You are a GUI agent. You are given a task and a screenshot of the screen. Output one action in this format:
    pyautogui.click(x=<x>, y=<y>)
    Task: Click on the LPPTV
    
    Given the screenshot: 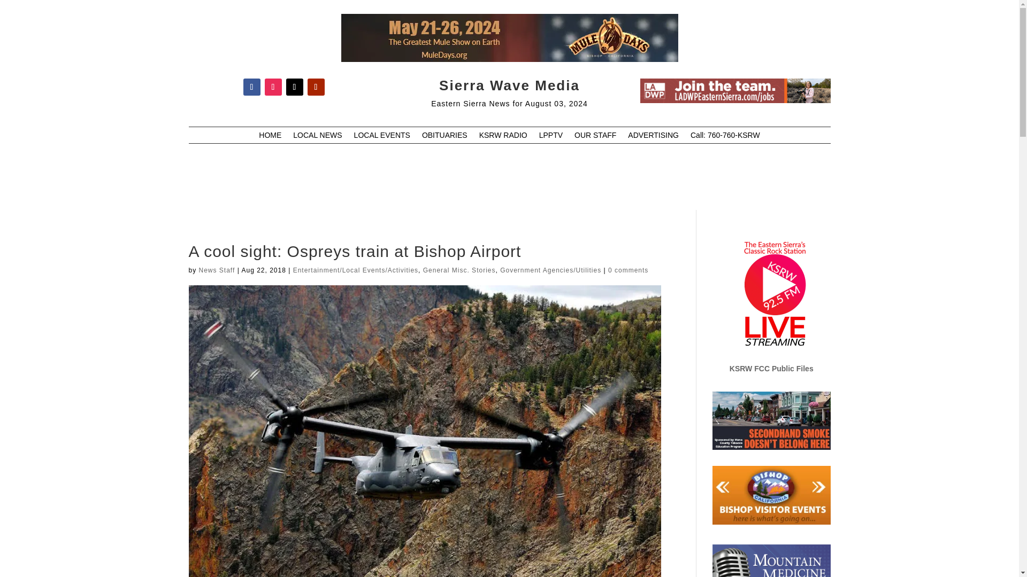 What is the action you would take?
    pyautogui.click(x=551, y=137)
    